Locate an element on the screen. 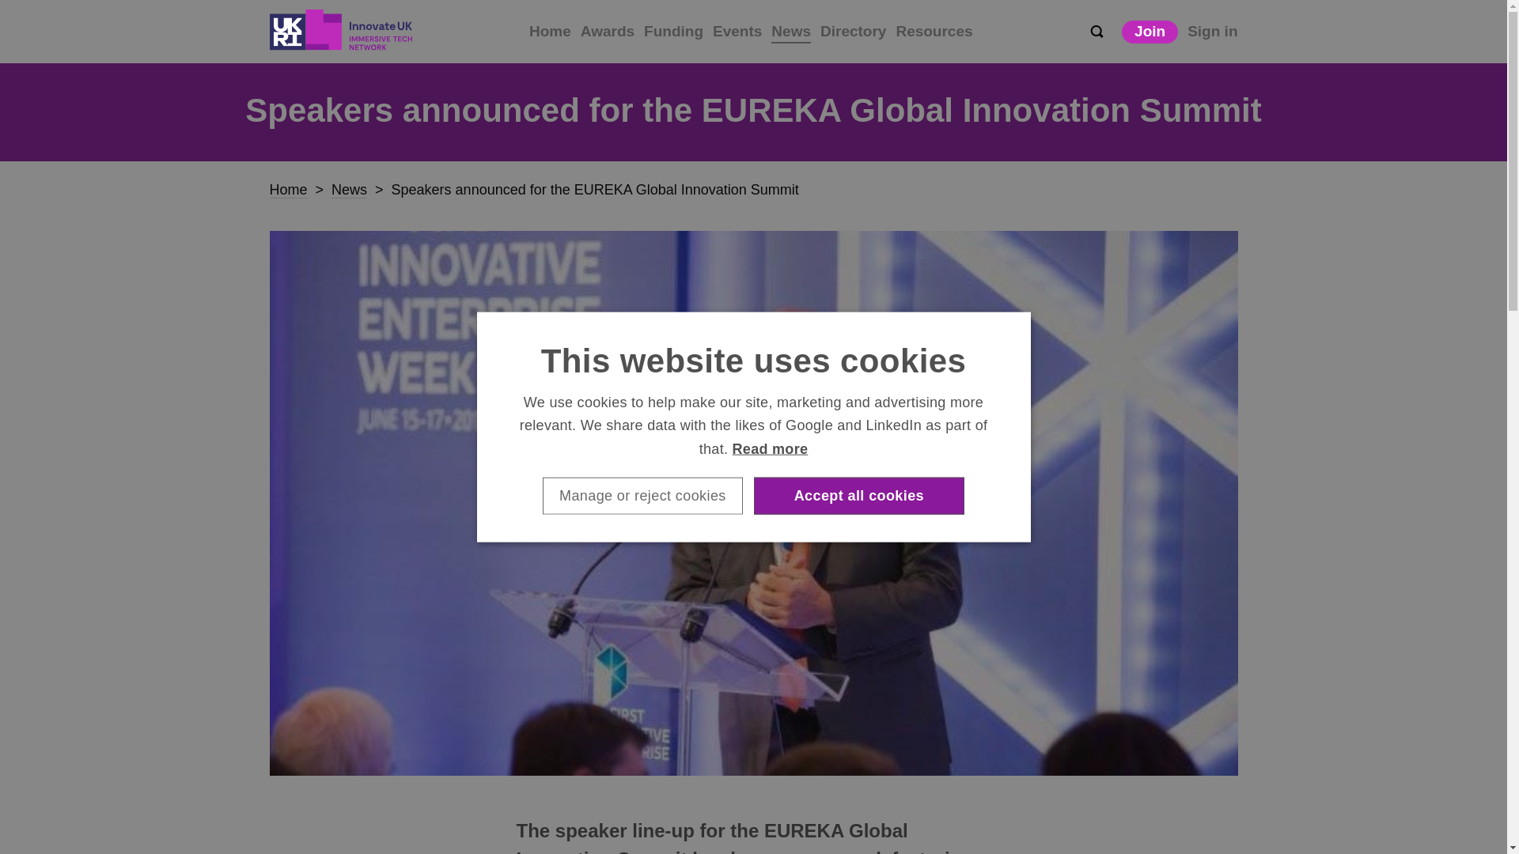 The width and height of the screenshot is (1519, 854). News is located at coordinates (791, 33).